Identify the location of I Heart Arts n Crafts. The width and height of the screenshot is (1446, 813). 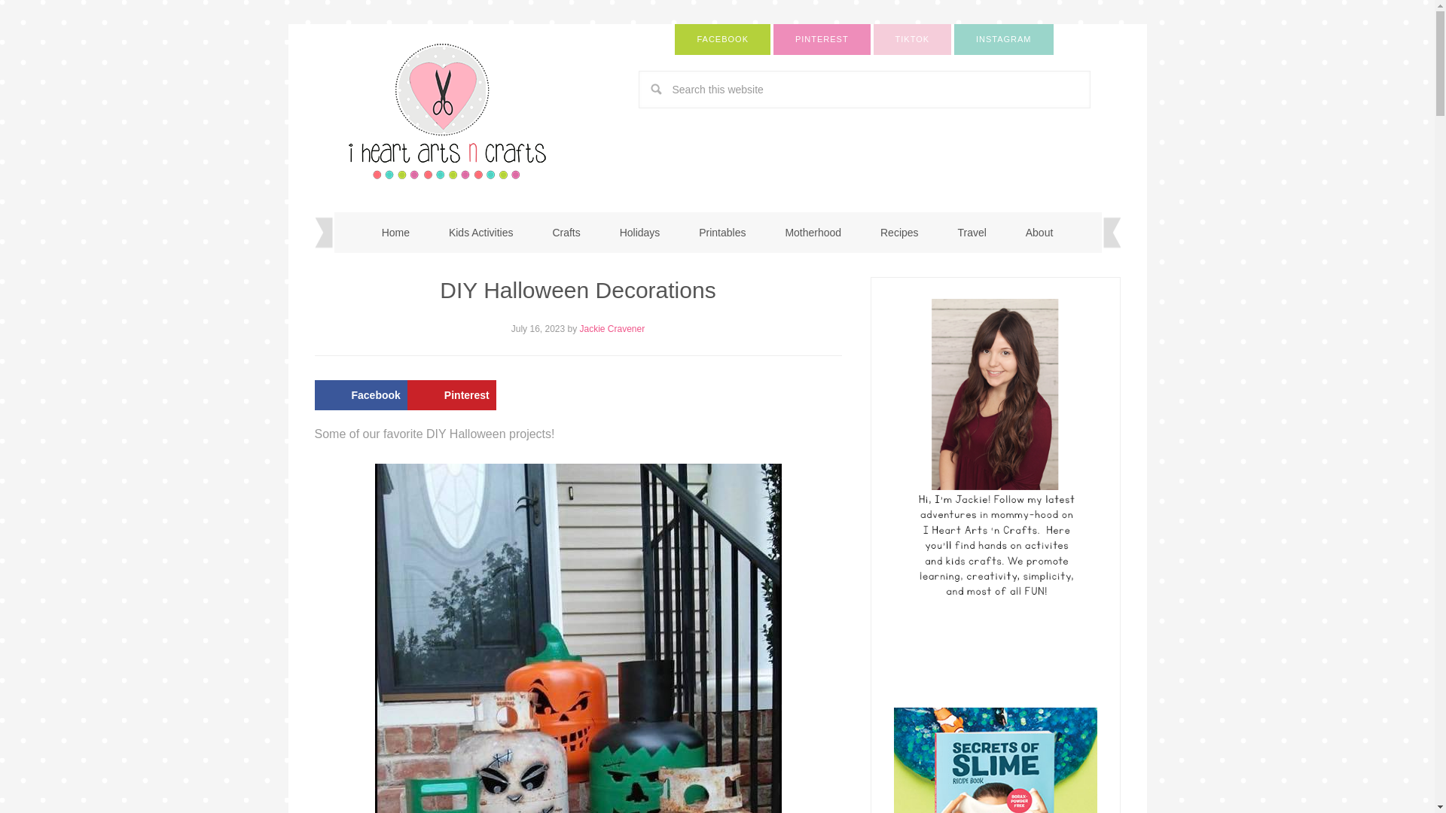
(465, 110).